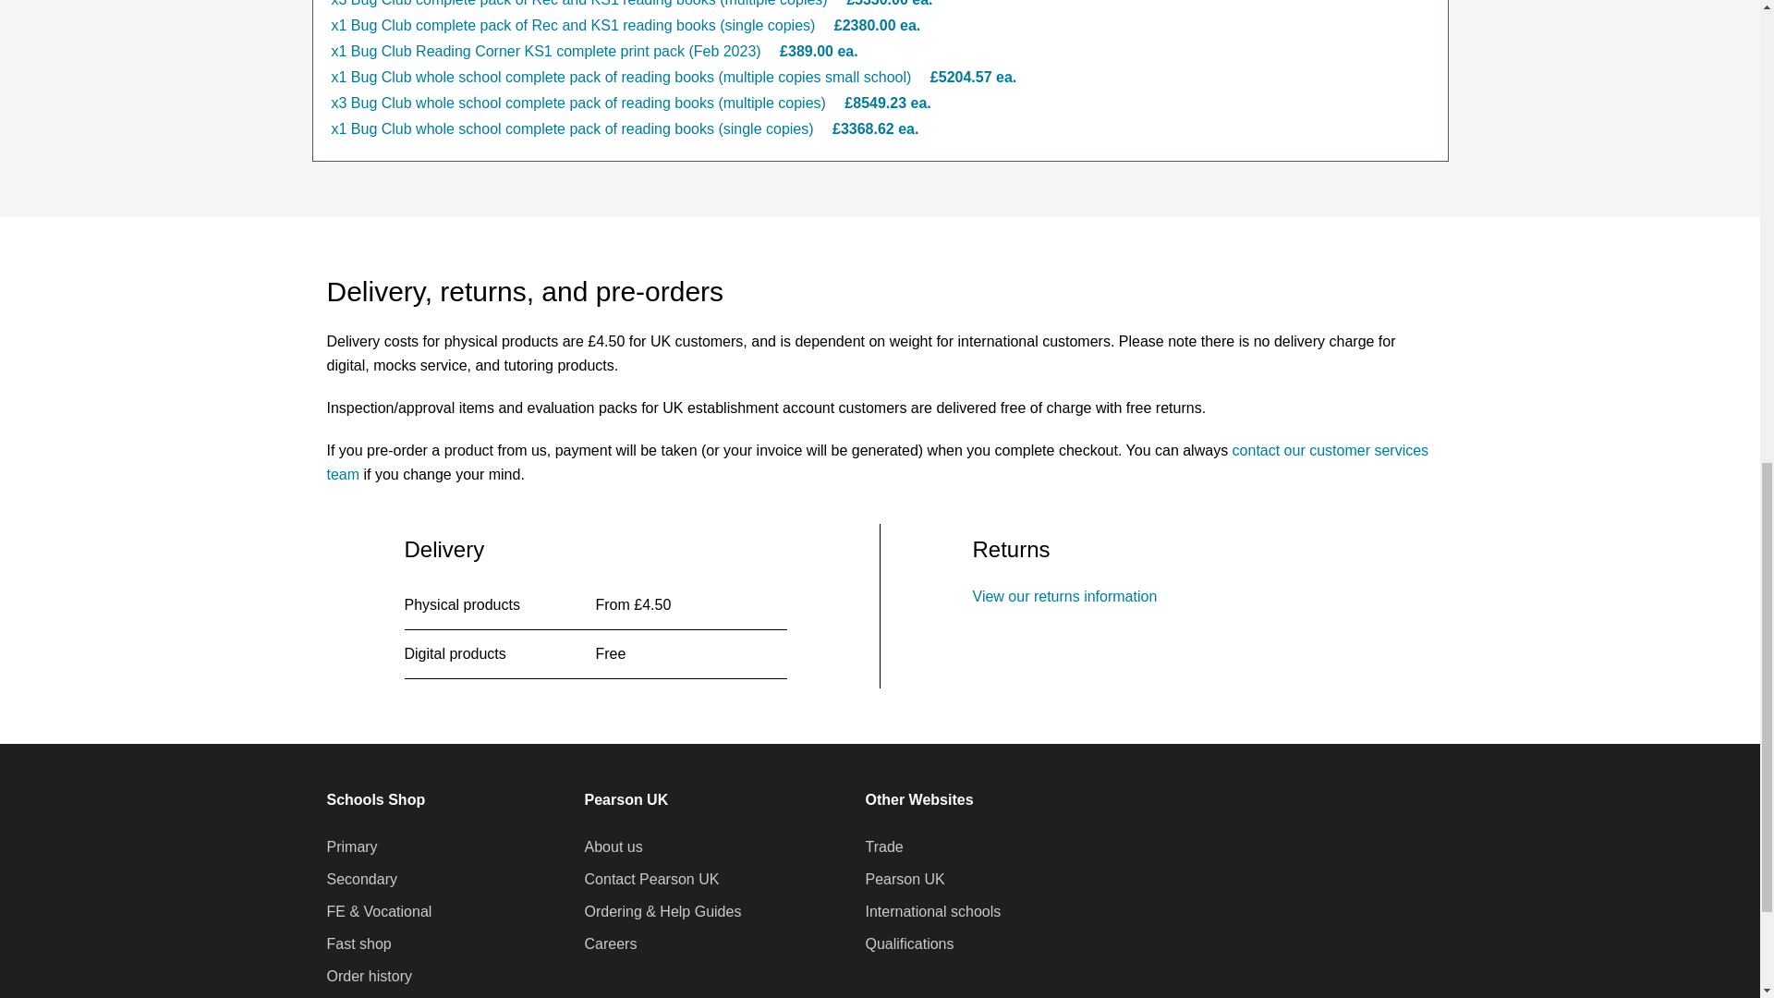  Describe the element at coordinates (369, 977) in the screenshot. I see `Order history` at that location.